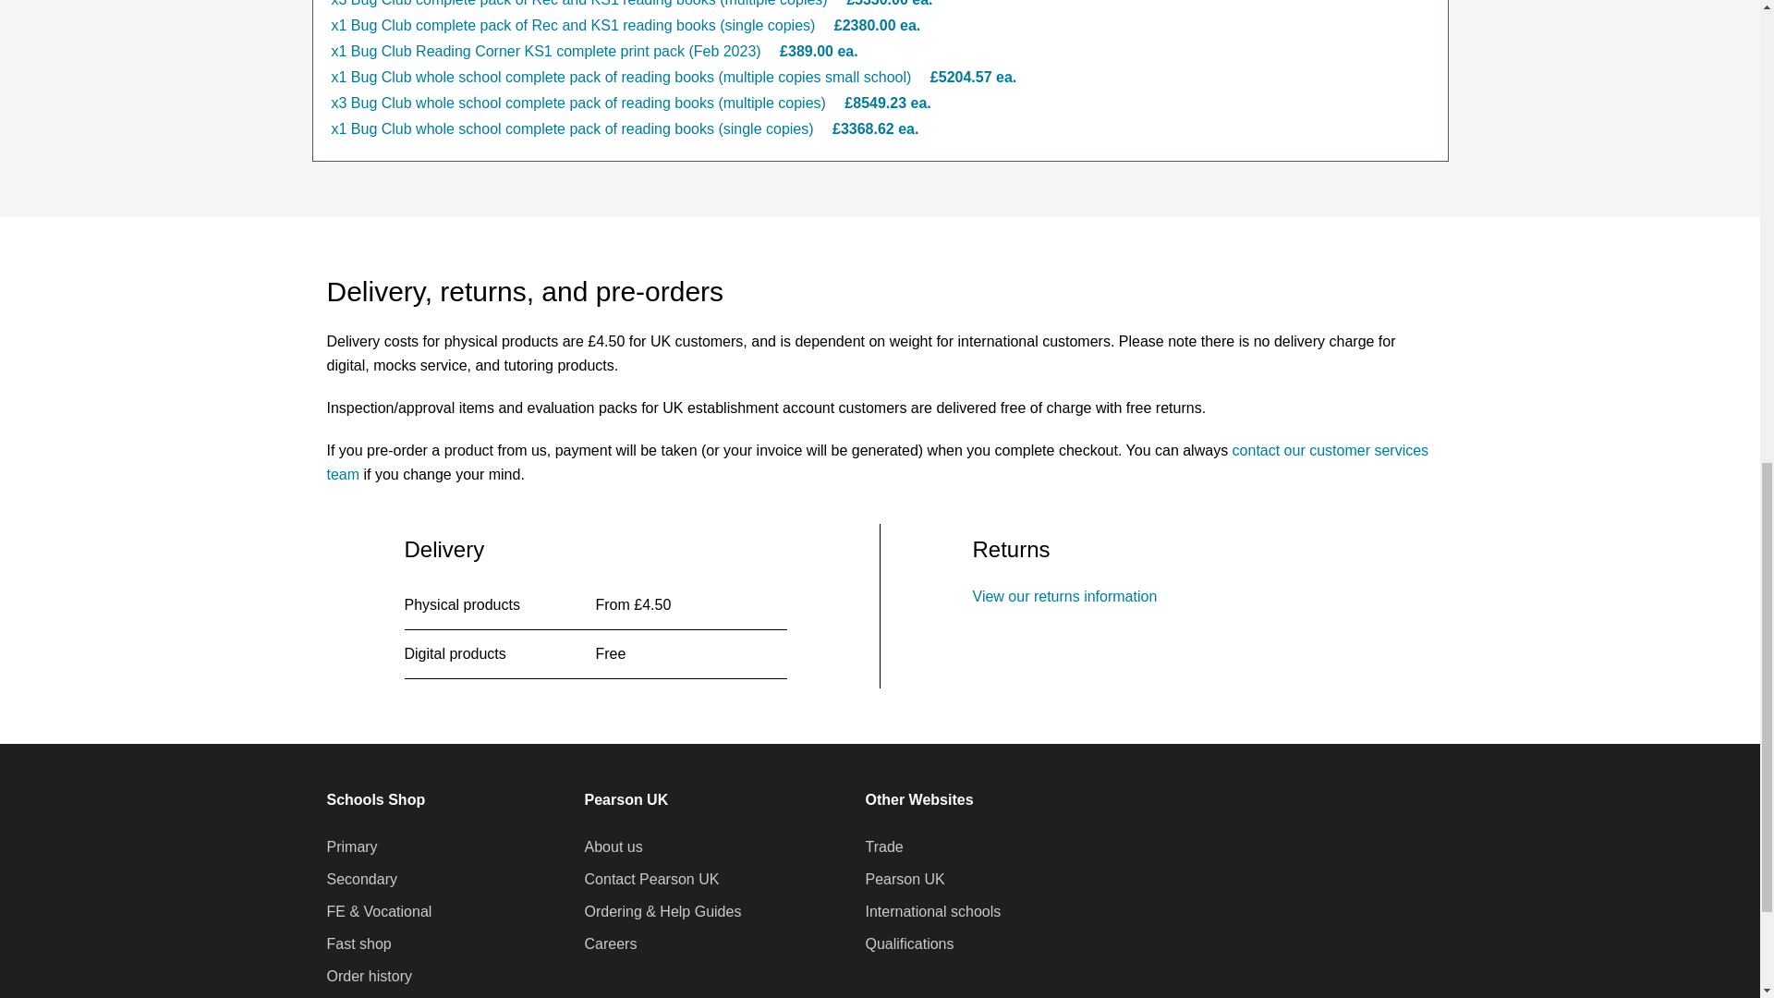  Describe the element at coordinates (369, 977) in the screenshot. I see `Order history` at that location.